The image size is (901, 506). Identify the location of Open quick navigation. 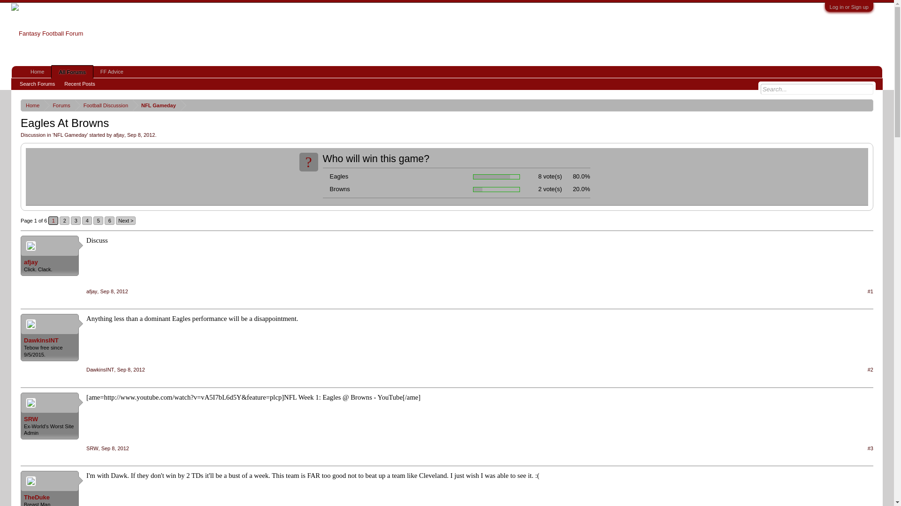
(867, 105).